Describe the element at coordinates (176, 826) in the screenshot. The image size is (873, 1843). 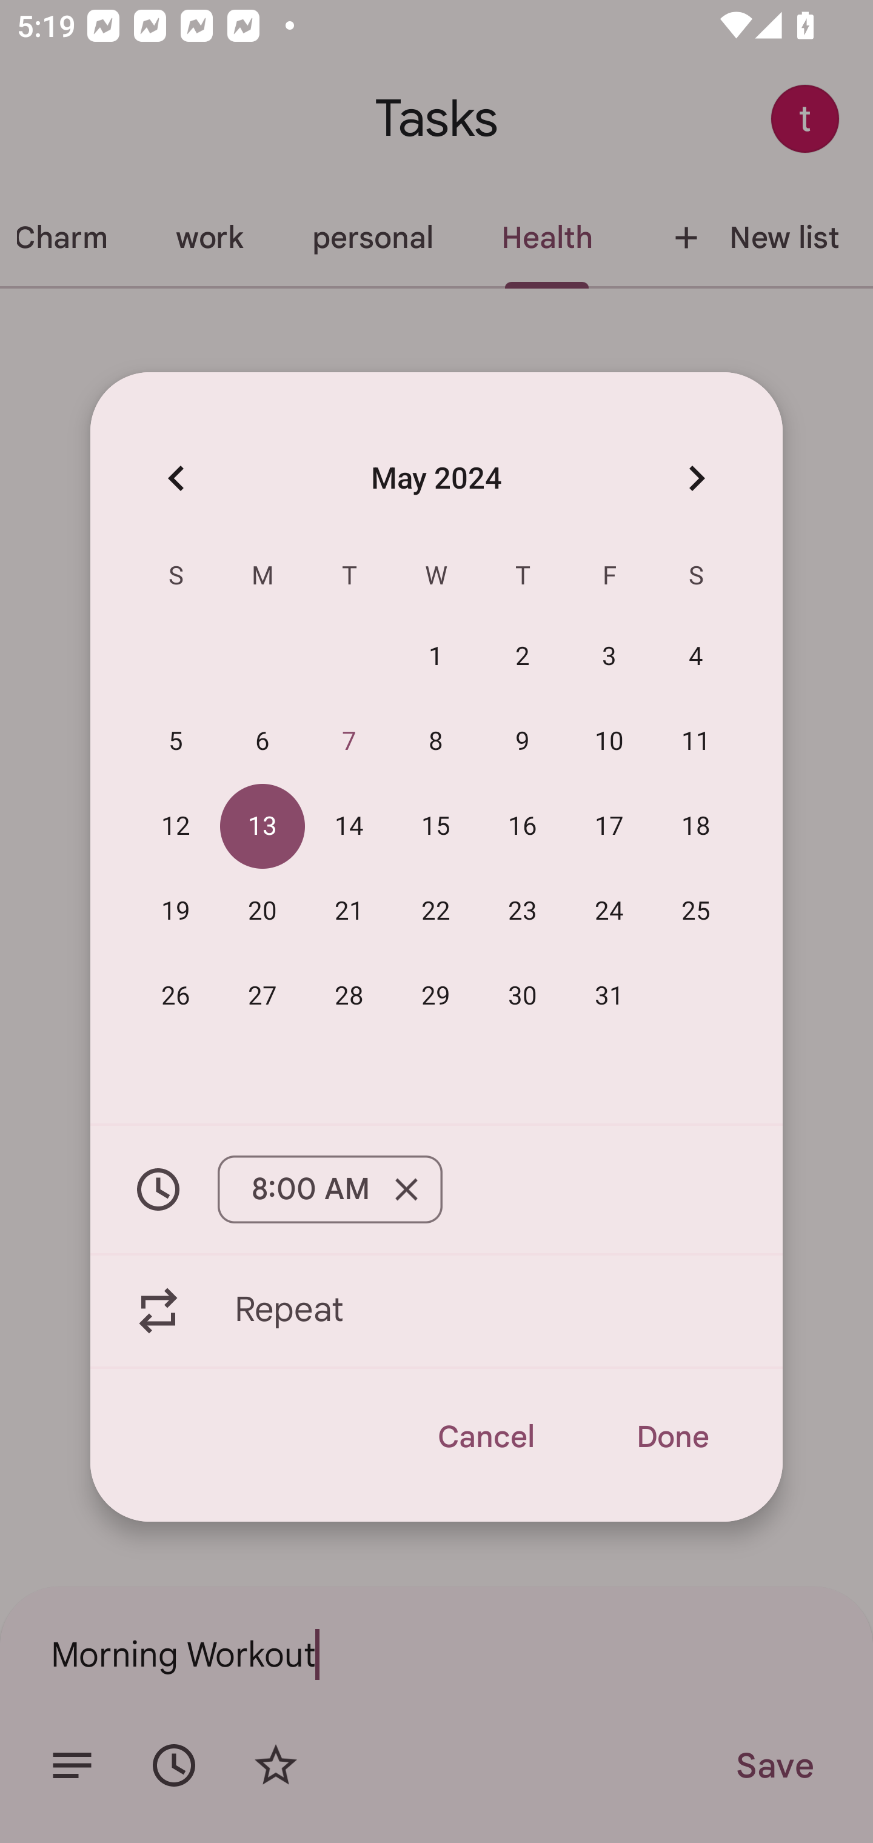
I see `12 12 May 2024` at that location.